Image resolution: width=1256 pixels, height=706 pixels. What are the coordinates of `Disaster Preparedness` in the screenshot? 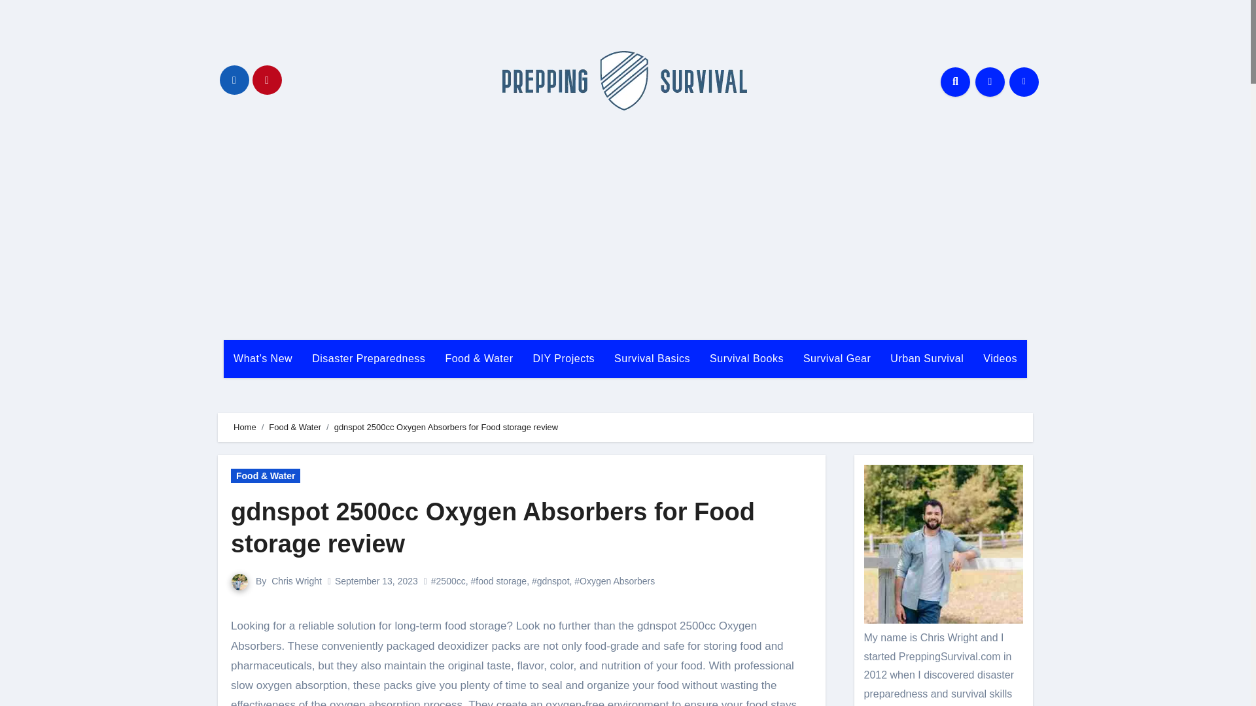 It's located at (368, 358).